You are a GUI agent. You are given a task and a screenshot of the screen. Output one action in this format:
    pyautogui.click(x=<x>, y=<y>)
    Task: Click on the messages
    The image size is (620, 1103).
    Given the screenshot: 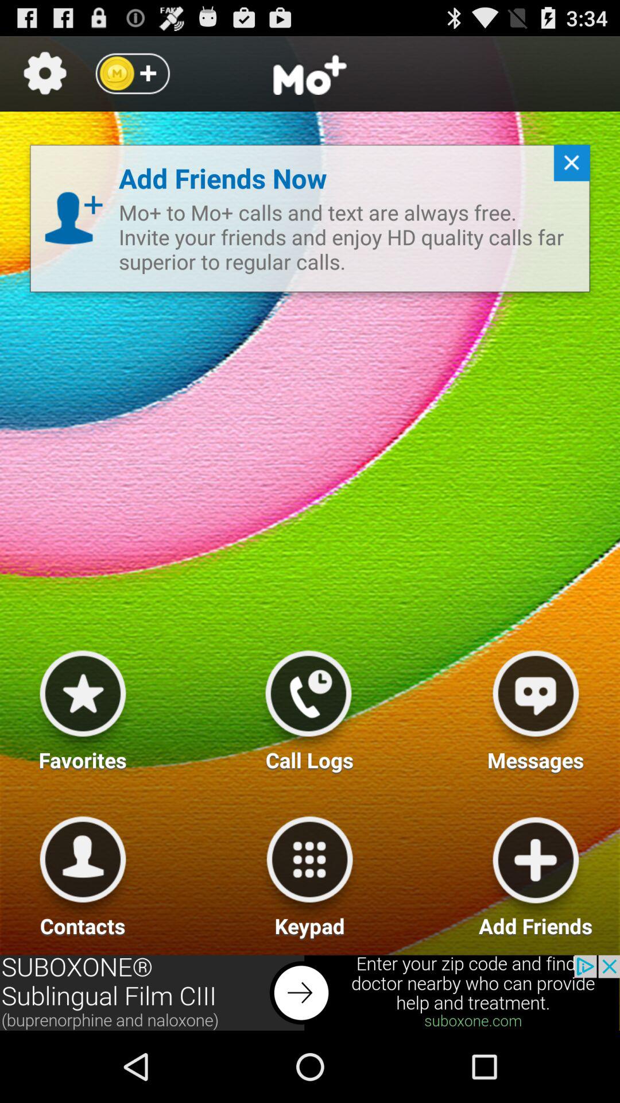 What is the action you would take?
    pyautogui.click(x=536, y=706)
    